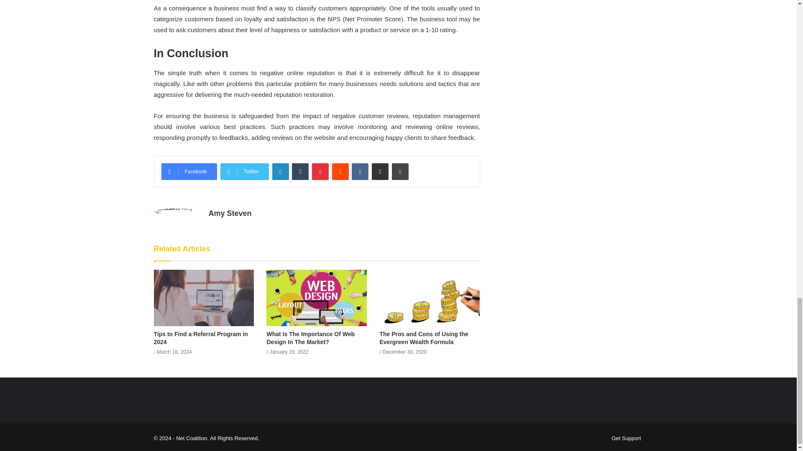 The height and width of the screenshot is (451, 803). What do you see at coordinates (244, 171) in the screenshot?
I see `Twitter` at bounding box center [244, 171].